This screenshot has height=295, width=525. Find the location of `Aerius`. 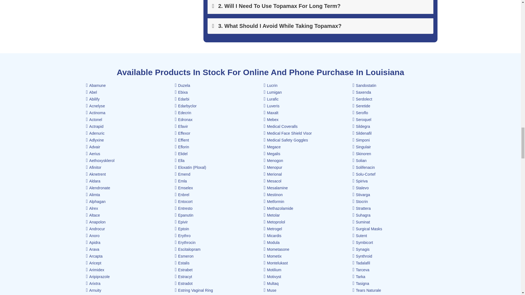

Aerius is located at coordinates (93, 154).